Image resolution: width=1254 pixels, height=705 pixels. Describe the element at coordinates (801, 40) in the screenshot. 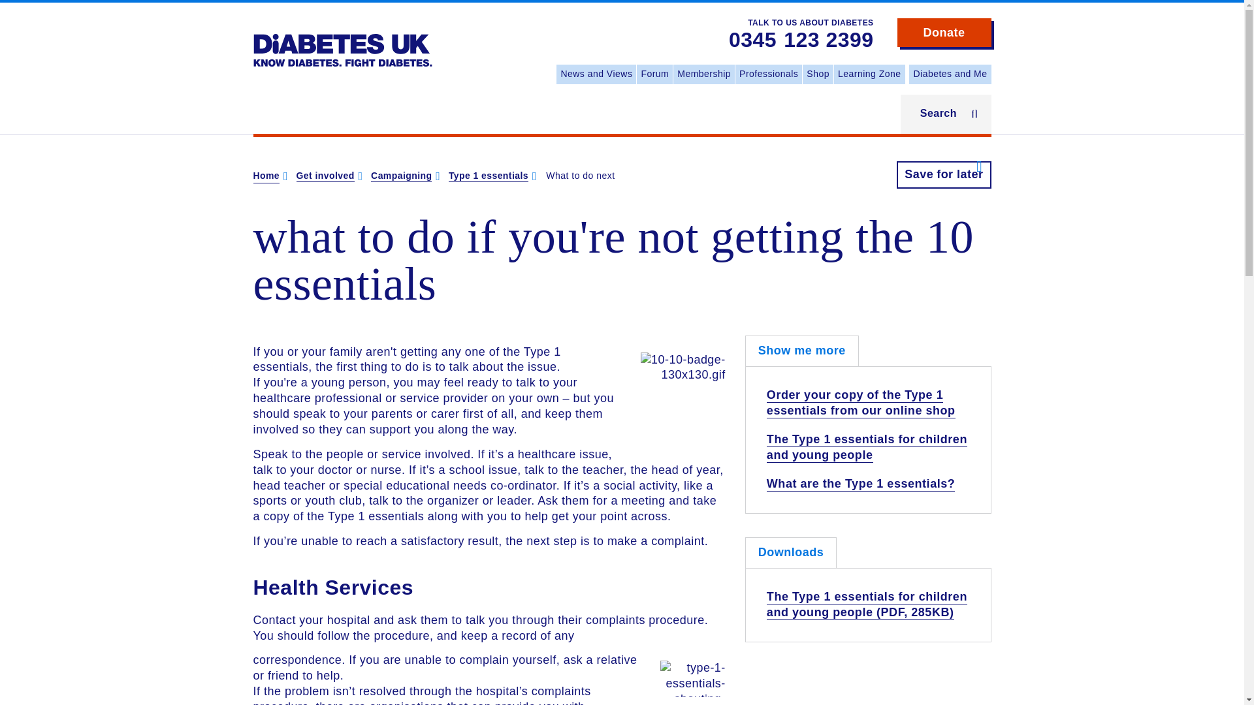

I see `0345123 2399` at that location.